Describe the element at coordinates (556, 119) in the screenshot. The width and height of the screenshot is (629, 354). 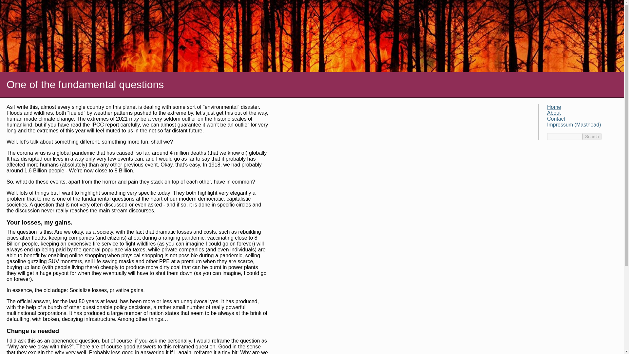
I see `Contact` at that location.